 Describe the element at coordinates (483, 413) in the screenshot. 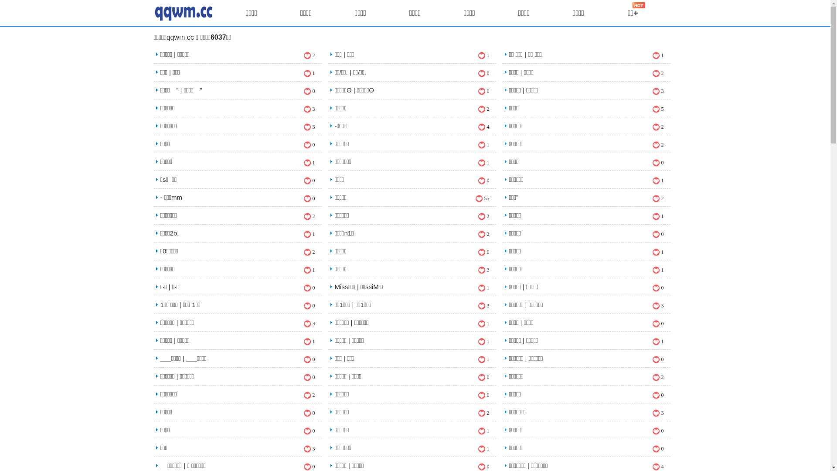

I see `2` at that location.